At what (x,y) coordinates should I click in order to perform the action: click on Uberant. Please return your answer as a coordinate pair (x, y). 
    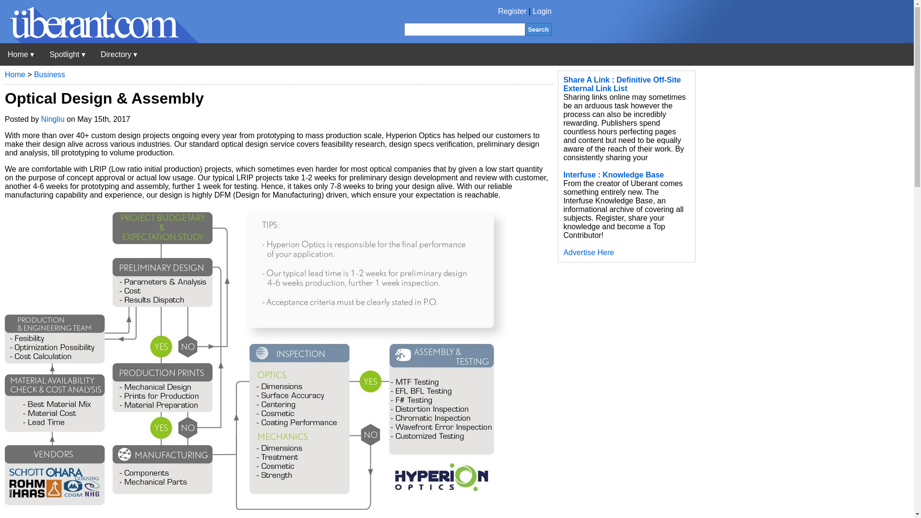
    Looking at the image, I should click on (99, 40).